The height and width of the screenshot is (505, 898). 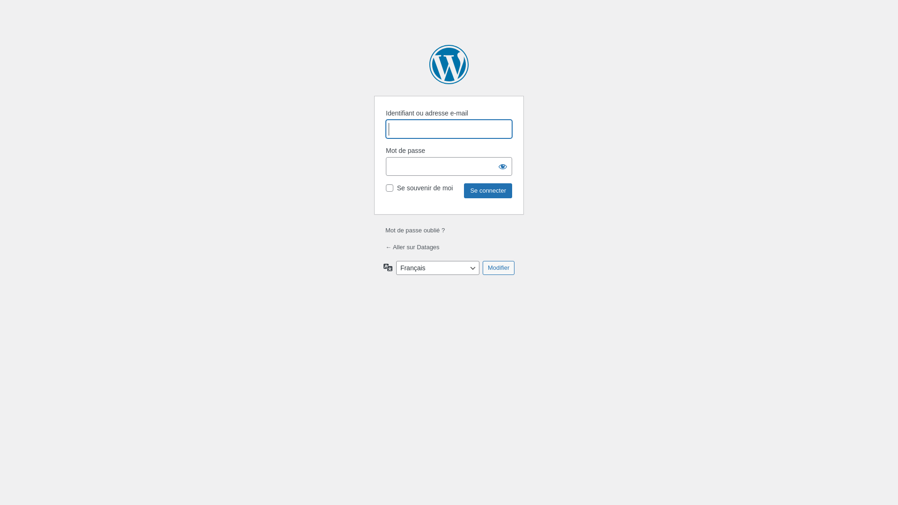 I want to click on Se connecter, so click(x=488, y=191).